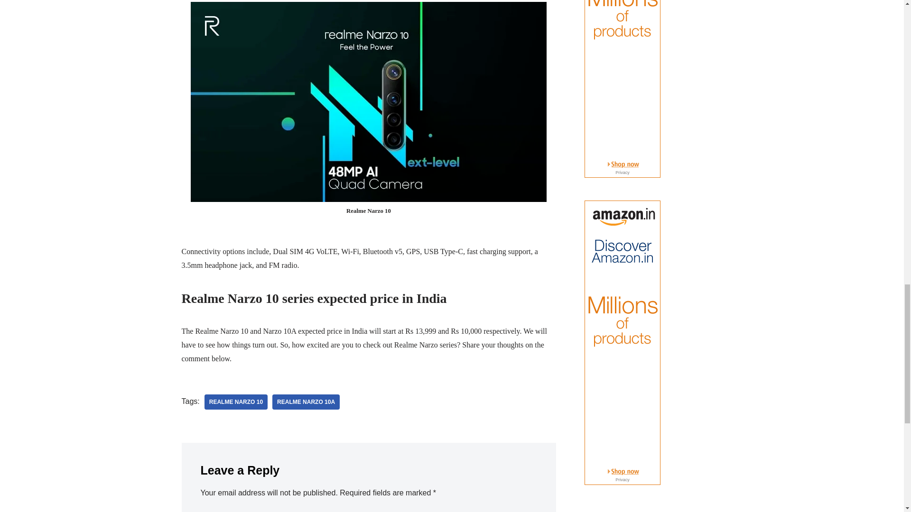  I want to click on Realme Narzo 10A, so click(306, 402).